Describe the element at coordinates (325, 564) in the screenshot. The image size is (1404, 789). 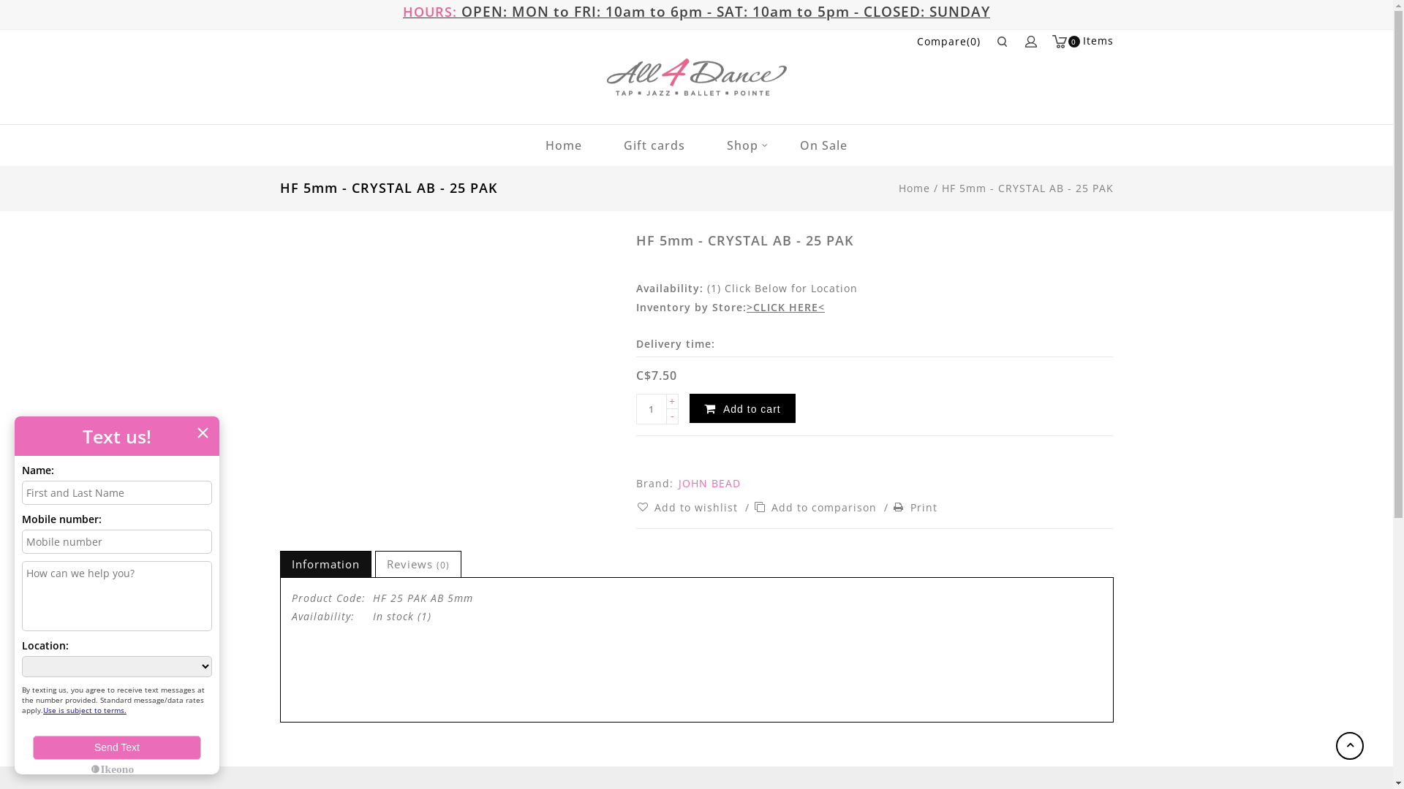
I see `Information` at that location.